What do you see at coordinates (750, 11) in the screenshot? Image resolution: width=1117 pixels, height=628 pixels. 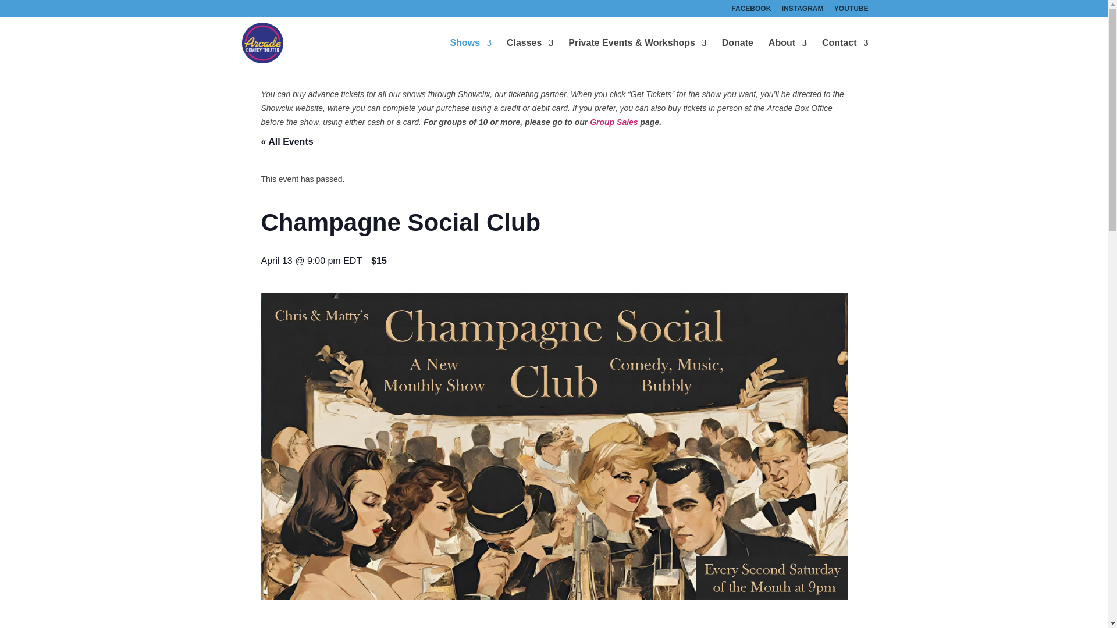 I see `FACEBOOK` at bounding box center [750, 11].